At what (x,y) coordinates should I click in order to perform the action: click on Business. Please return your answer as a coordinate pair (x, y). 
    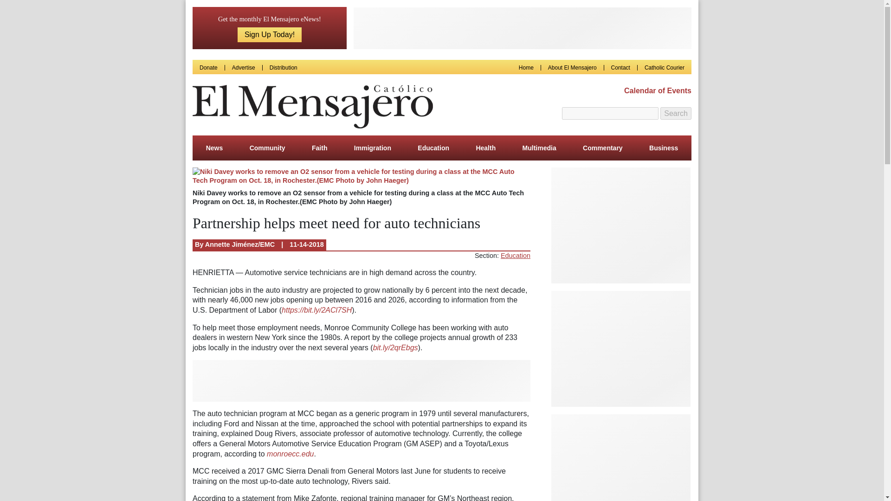
    Looking at the image, I should click on (664, 148).